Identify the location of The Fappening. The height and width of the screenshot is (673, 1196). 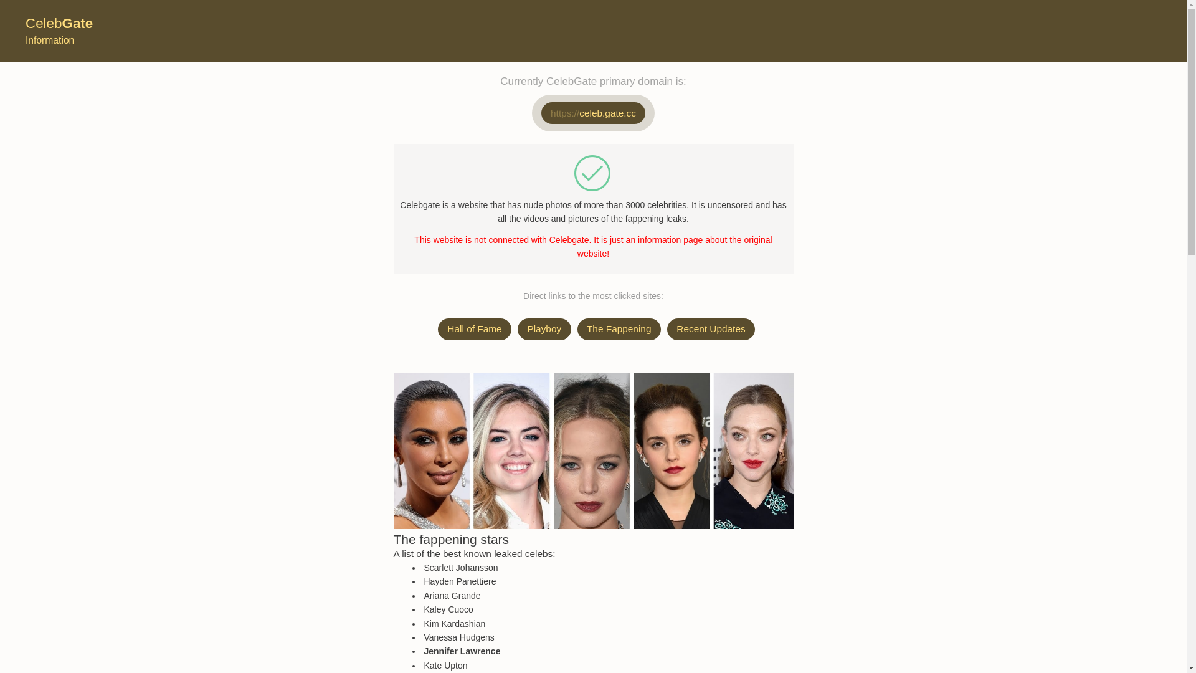
(619, 329).